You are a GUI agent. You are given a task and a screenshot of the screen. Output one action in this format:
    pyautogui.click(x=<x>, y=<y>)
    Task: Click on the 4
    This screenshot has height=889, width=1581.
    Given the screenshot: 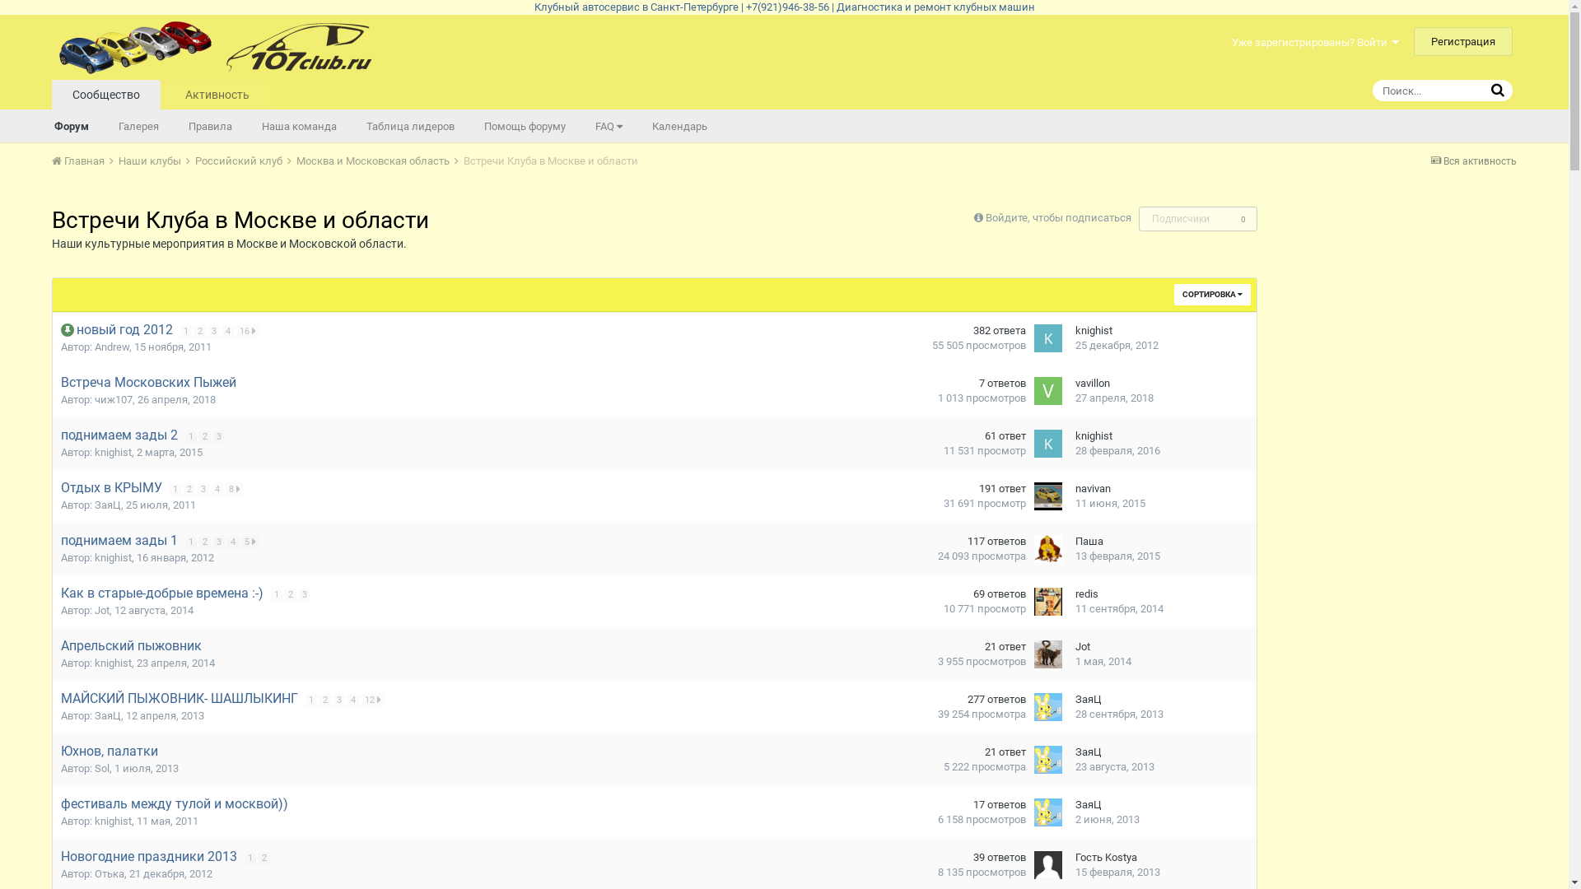 What is the action you would take?
    pyautogui.click(x=233, y=542)
    